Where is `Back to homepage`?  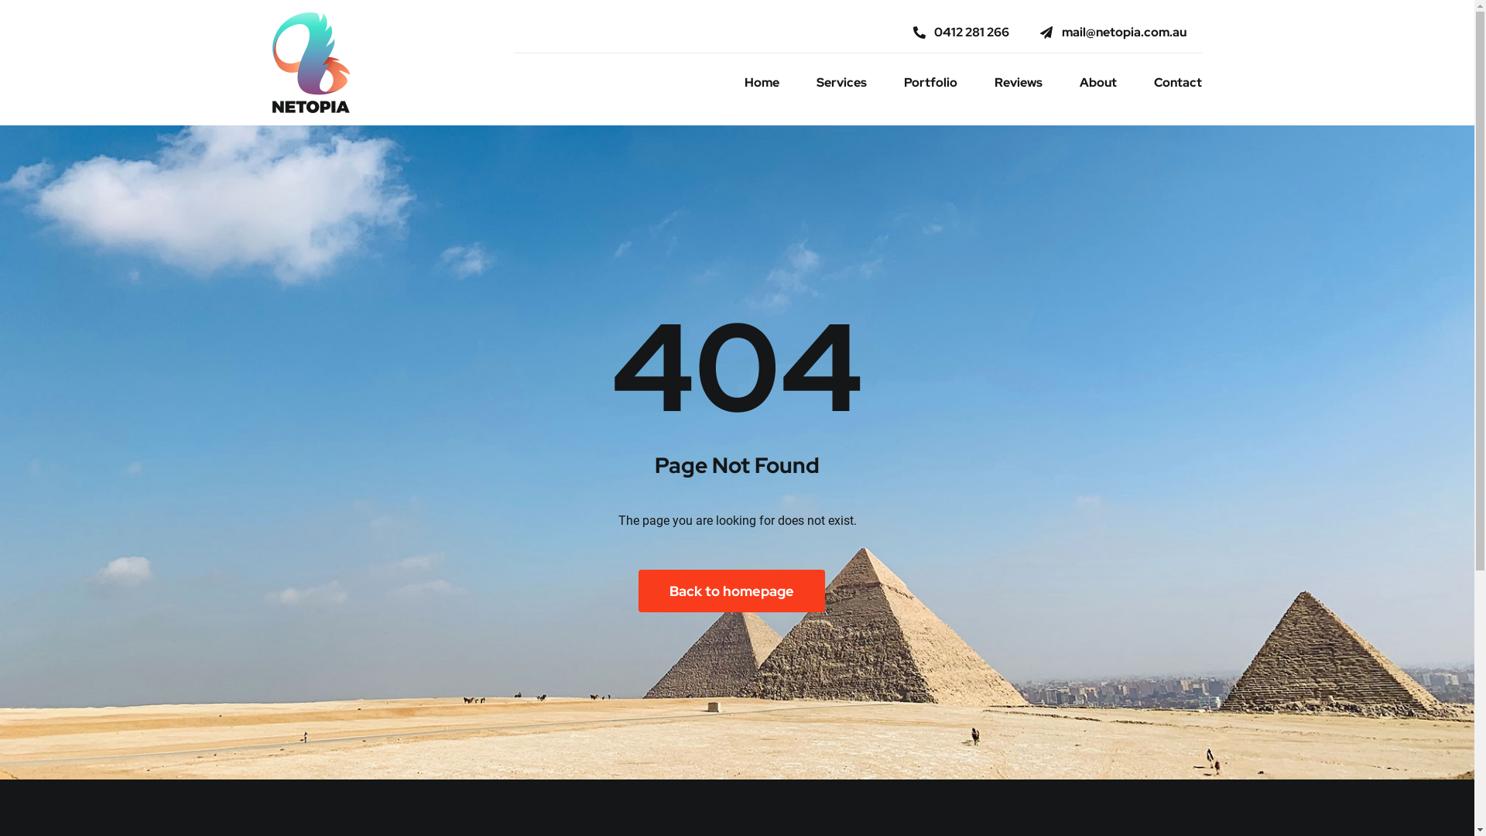
Back to homepage is located at coordinates (731, 591).